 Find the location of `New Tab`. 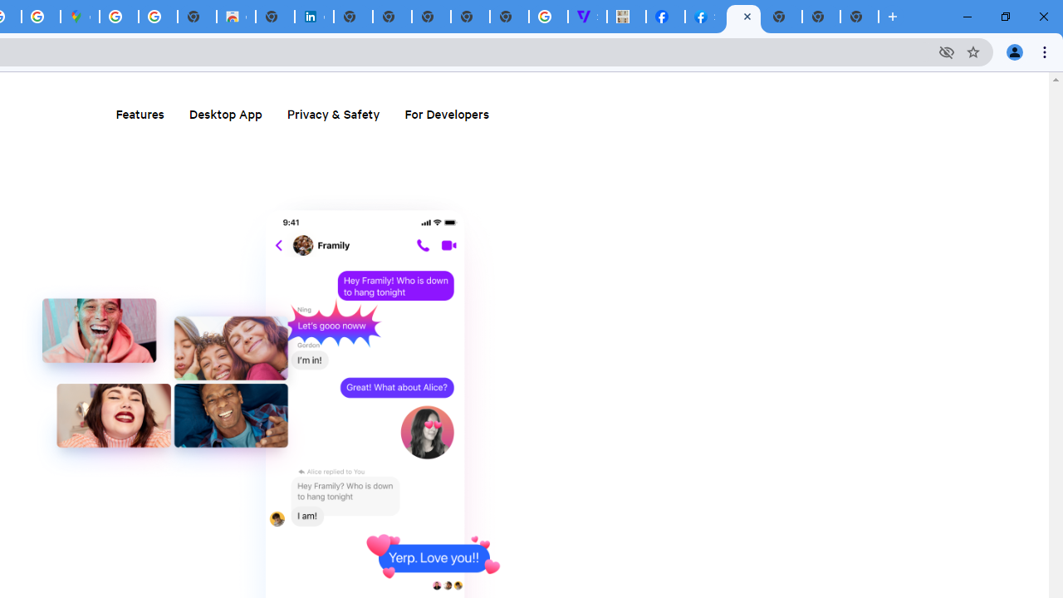

New Tab is located at coordinates (860, 17).